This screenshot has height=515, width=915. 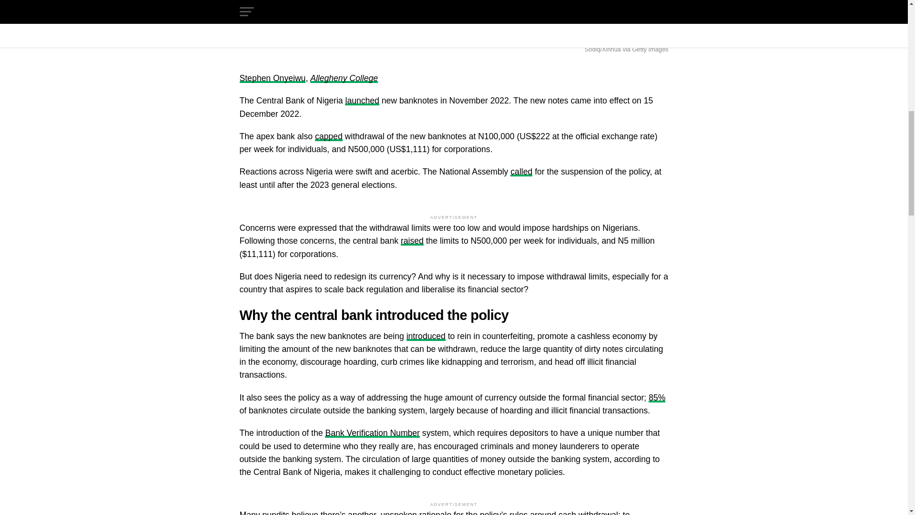 I want to click on capped, so click(x=328, y=136).